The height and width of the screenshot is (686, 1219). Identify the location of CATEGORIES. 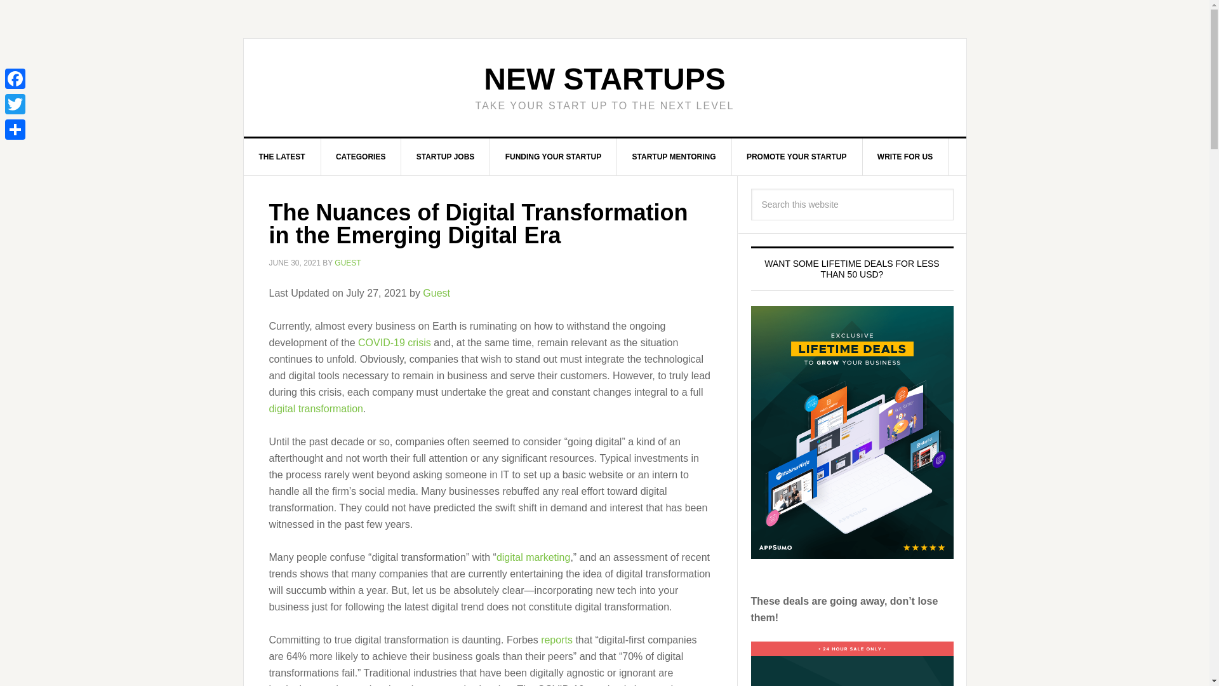
(361, 157).